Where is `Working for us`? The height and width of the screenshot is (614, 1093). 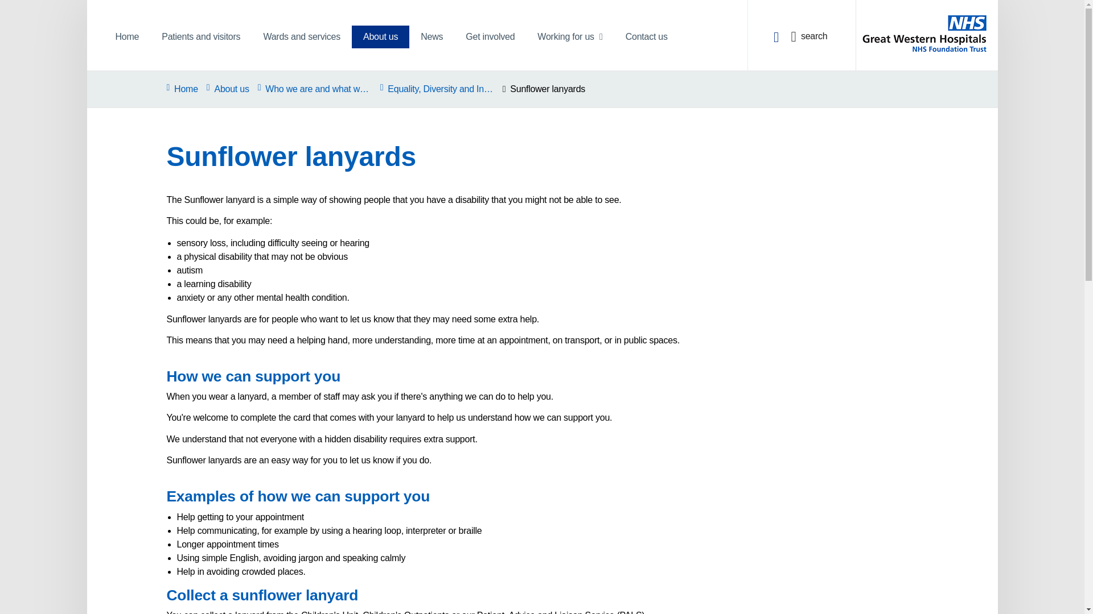 Working for us is located at coordinates (569, 37).